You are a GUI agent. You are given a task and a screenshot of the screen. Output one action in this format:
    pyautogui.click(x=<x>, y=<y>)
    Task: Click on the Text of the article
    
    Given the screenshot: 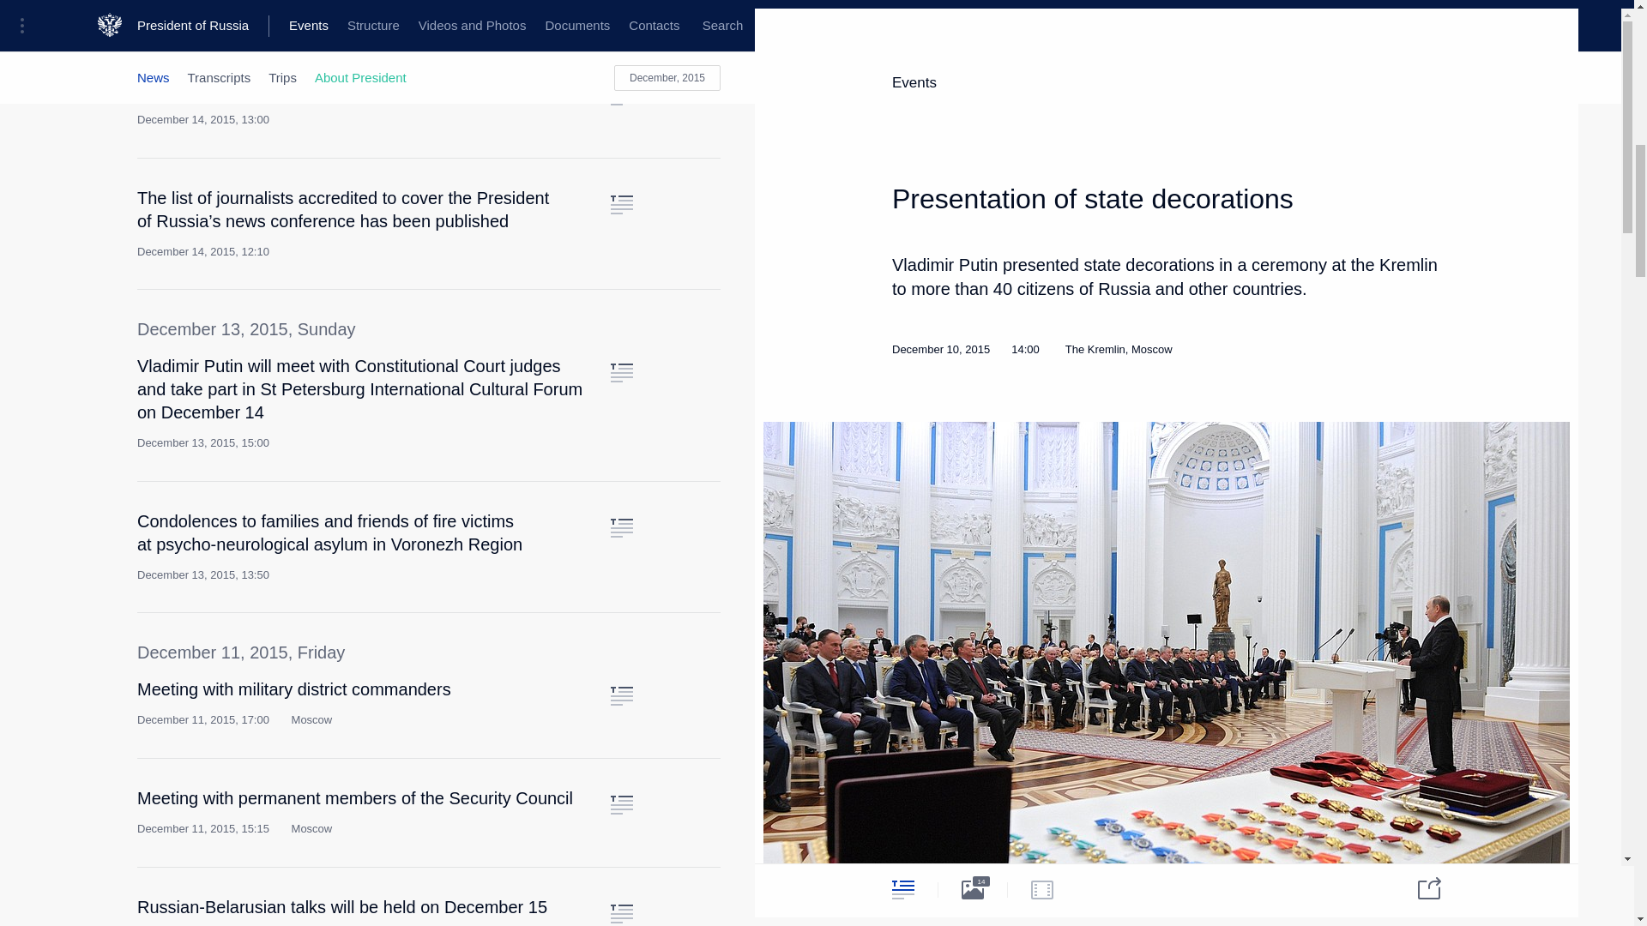 What is the action you would take?
    pyautogui.click(x=621, y=373)
    